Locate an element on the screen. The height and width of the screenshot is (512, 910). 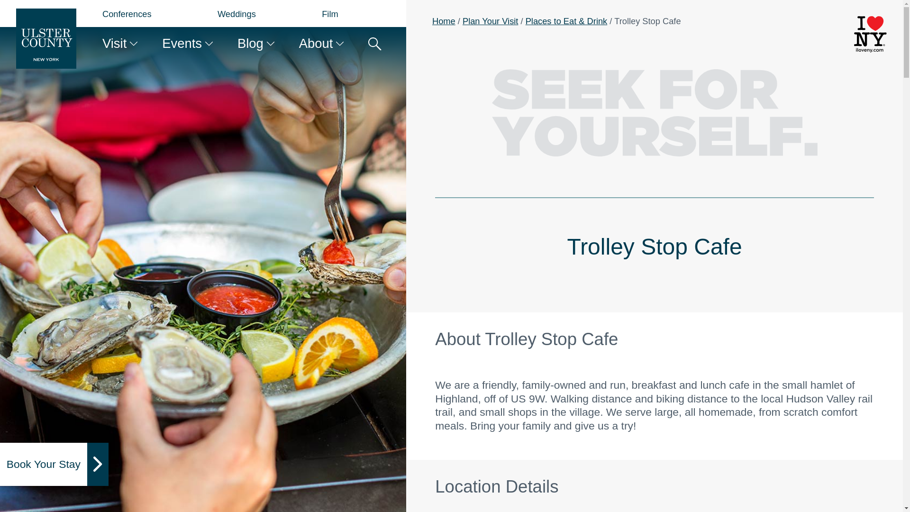
About is located at coordinates (316, 43).